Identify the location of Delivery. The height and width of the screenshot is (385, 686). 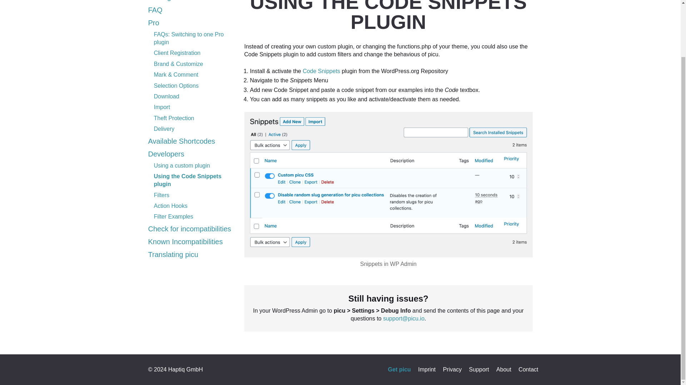
(164, 129).